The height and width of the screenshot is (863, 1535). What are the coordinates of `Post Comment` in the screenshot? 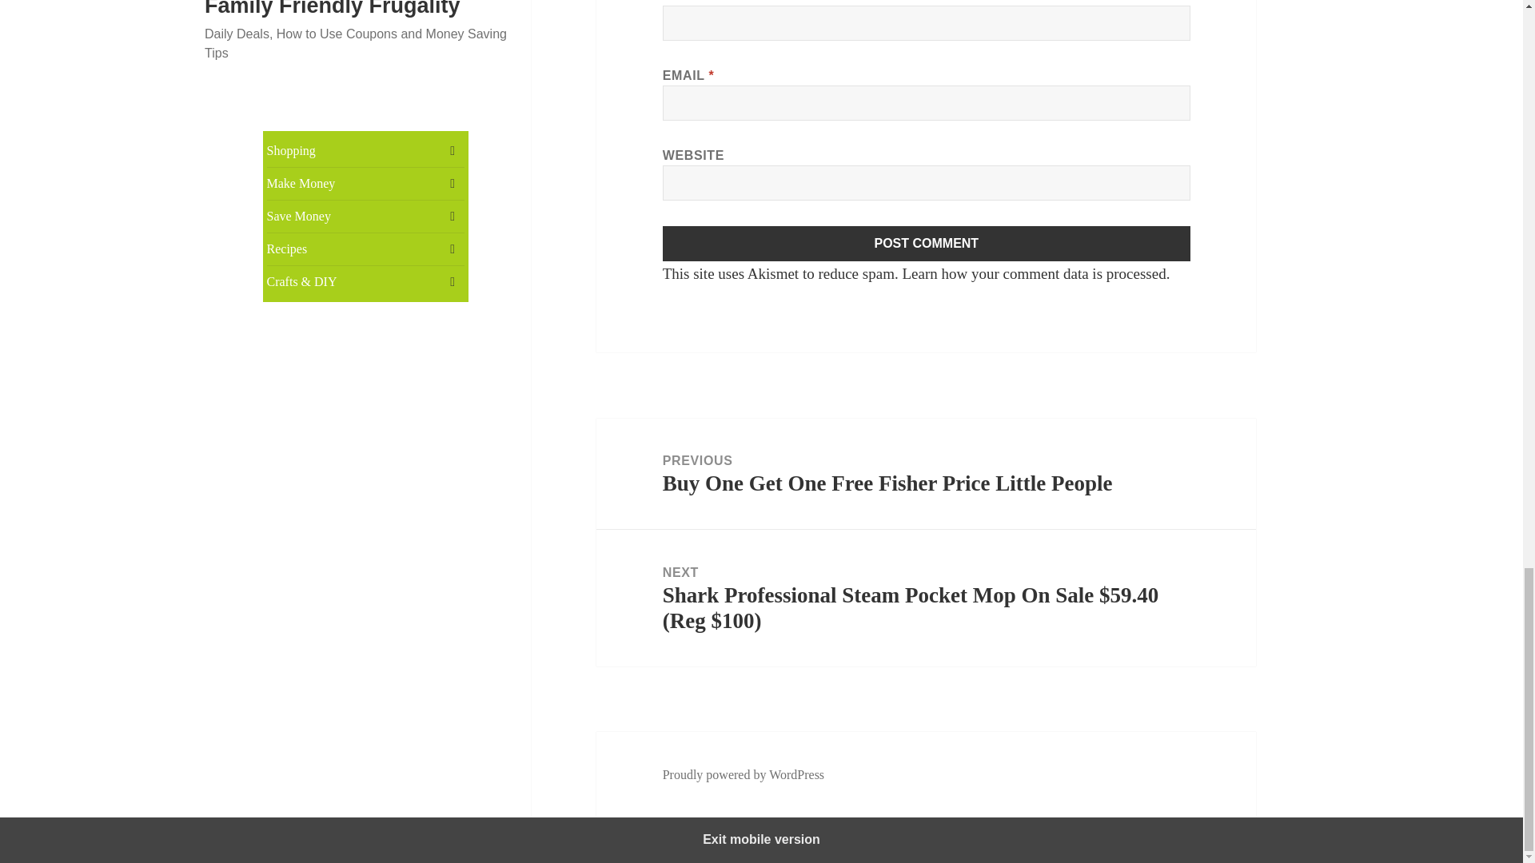 It's located at (927, 243).